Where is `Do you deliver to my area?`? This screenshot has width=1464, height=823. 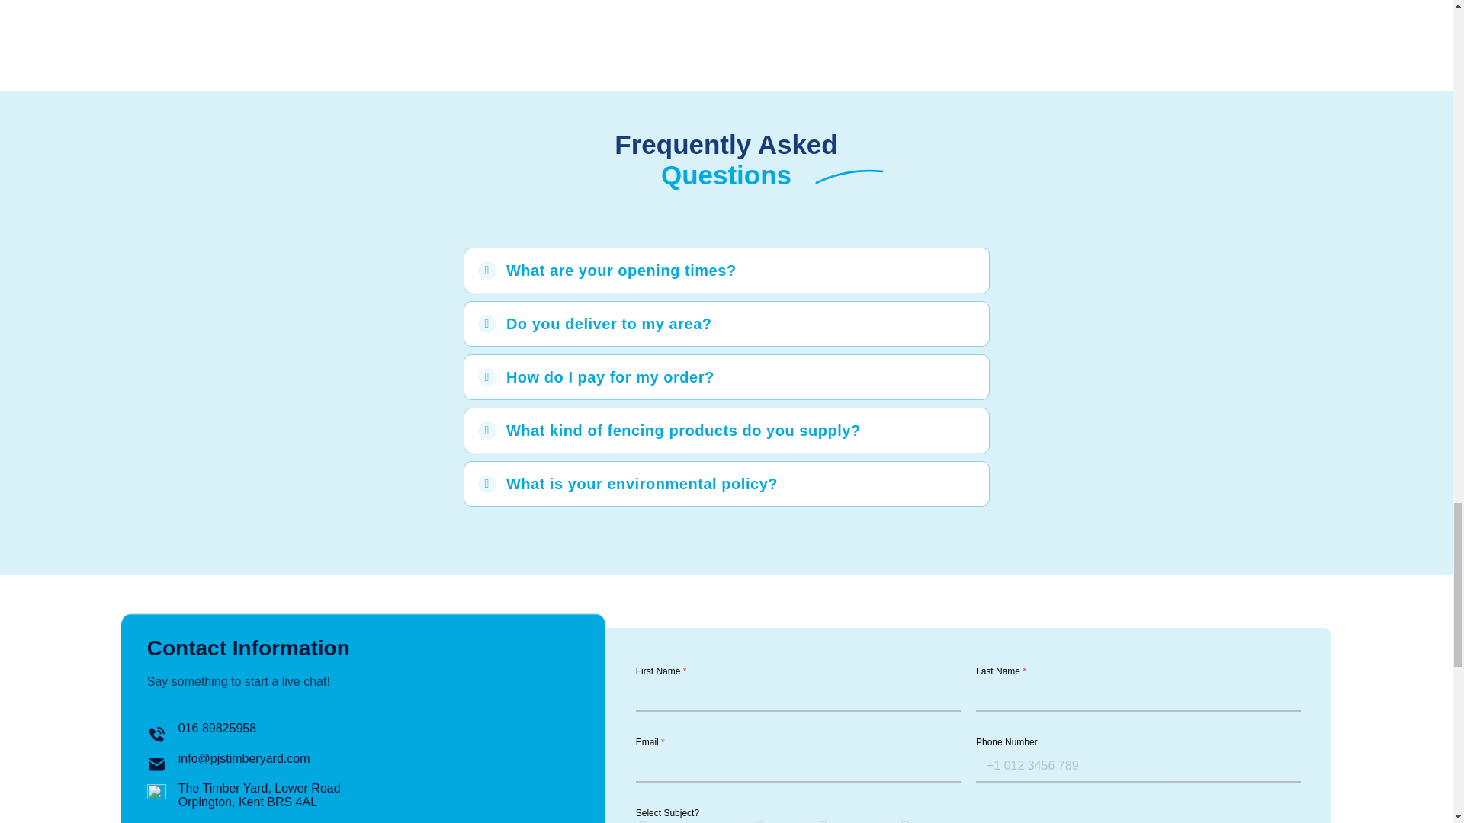
Do you deliver to my area? is located at coordinates (726, 323).